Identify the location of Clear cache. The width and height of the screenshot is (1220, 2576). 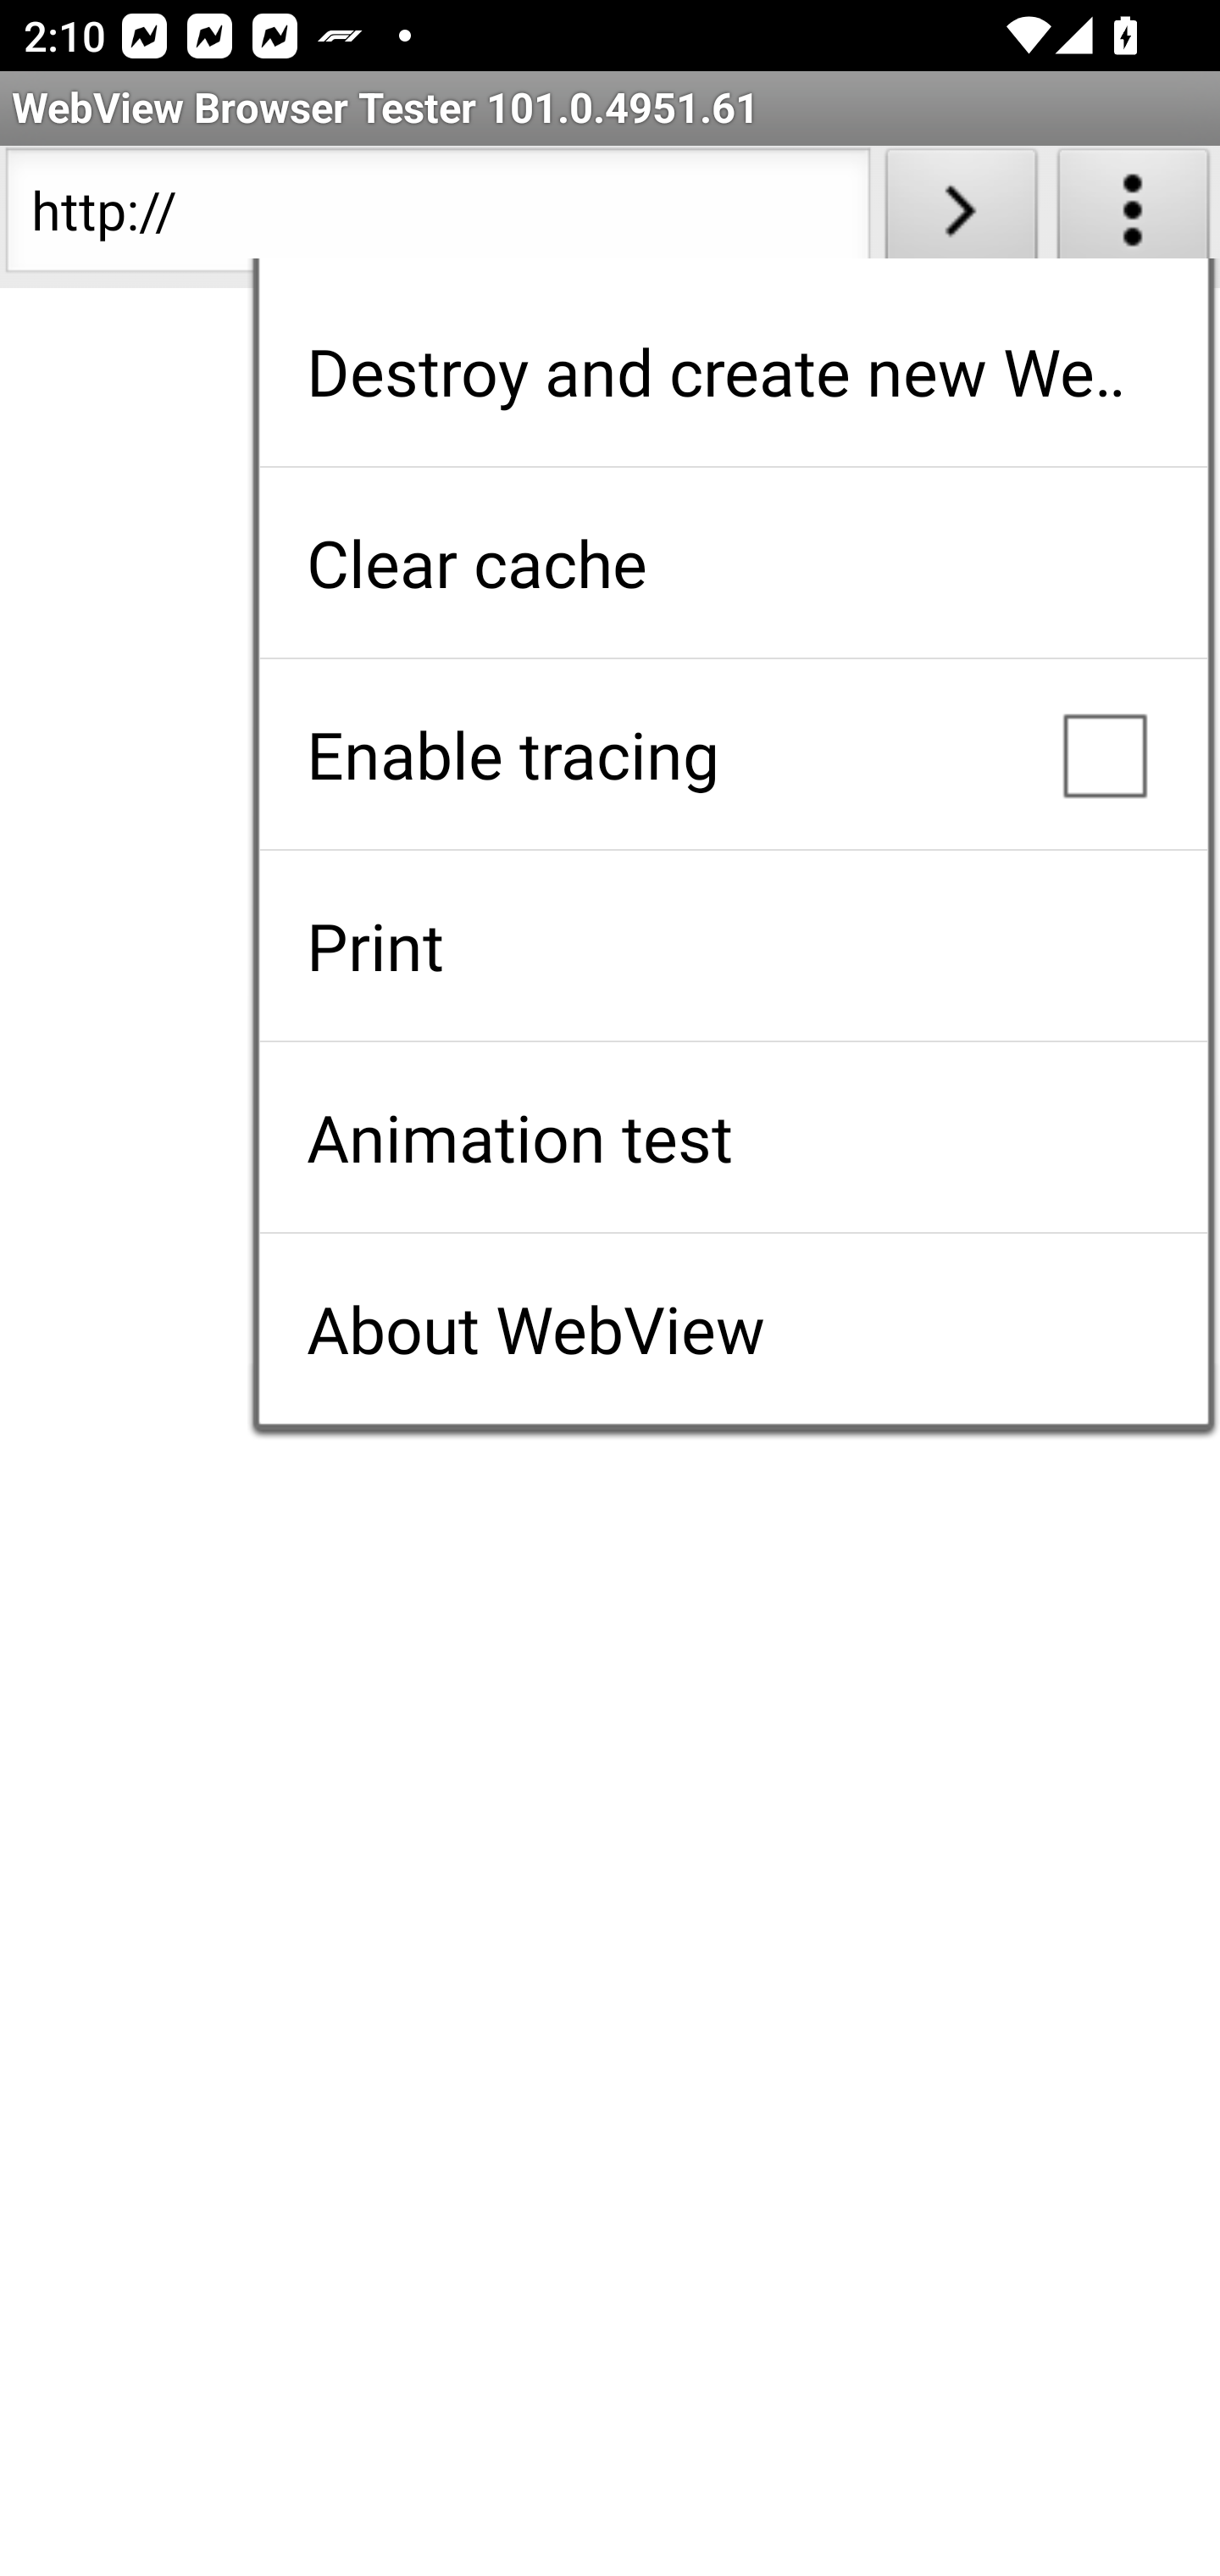
(733, 563).